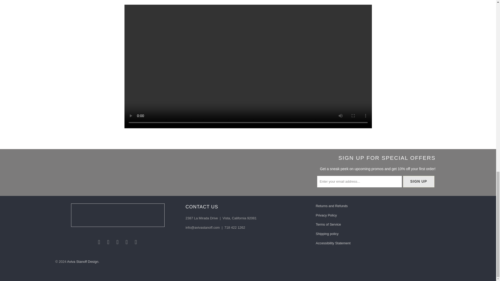 The height and width of the screenshot is (281, 500). I want to click on Aviva Stanoff Design on YouTube, so click(108, 242).